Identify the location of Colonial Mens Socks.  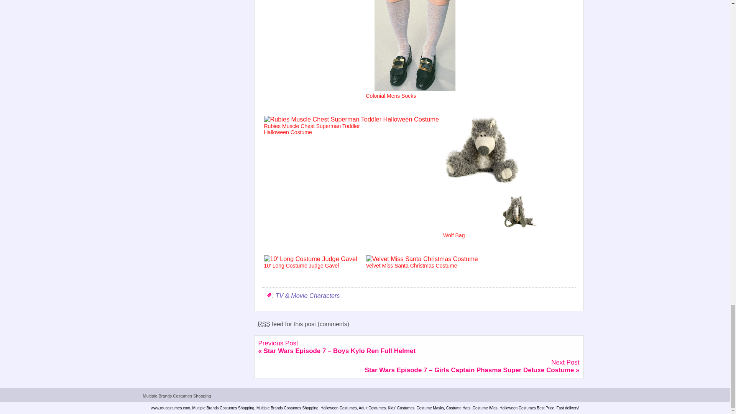
(415, 102).